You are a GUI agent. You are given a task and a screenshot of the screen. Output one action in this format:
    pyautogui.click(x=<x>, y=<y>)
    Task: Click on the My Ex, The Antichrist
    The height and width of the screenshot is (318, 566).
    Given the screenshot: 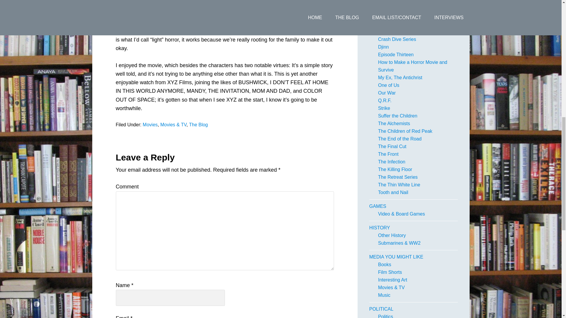 What is the action you would take?
    pyautogui.click(x=400, y=77)
    